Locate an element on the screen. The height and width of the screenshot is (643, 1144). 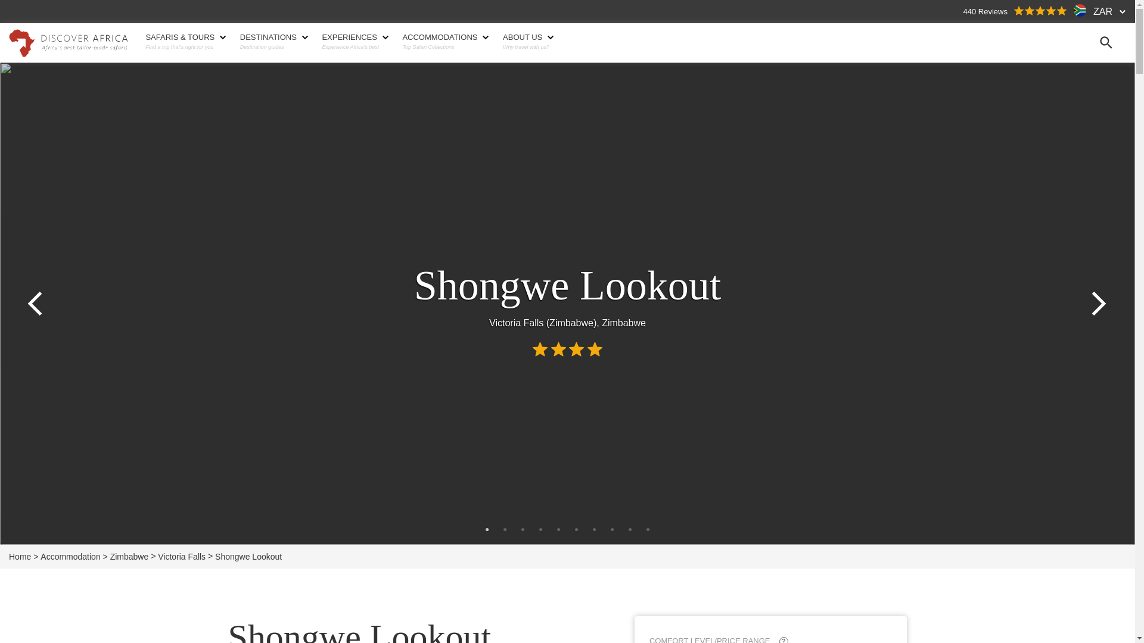
DESTINATIONS is located at coordinates (273, 38).